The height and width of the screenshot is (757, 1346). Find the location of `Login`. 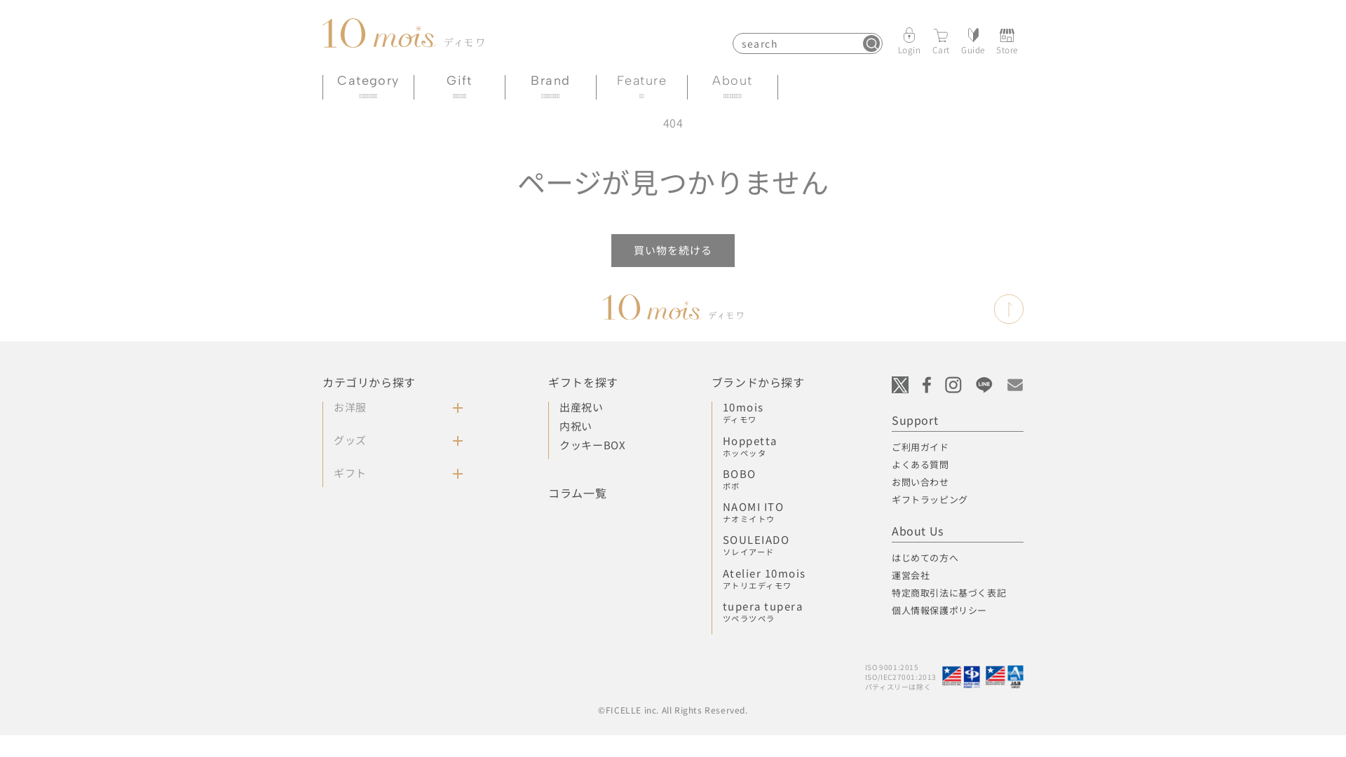

Login is located at coordinates (910, 41).